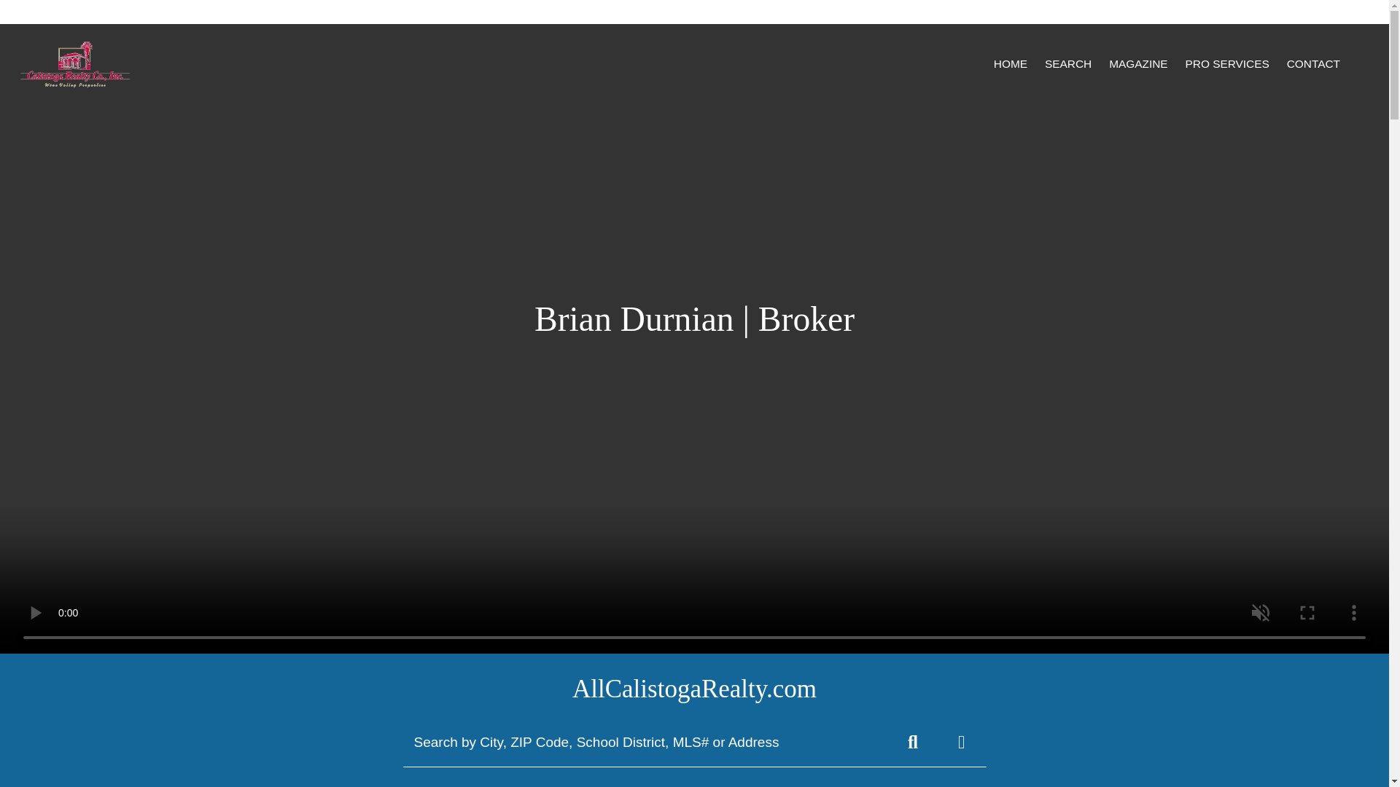 This screenshot has height=787, width=1400. I want to click on Find the perfect home, schedule showing times and more!, so click(1067, 64).